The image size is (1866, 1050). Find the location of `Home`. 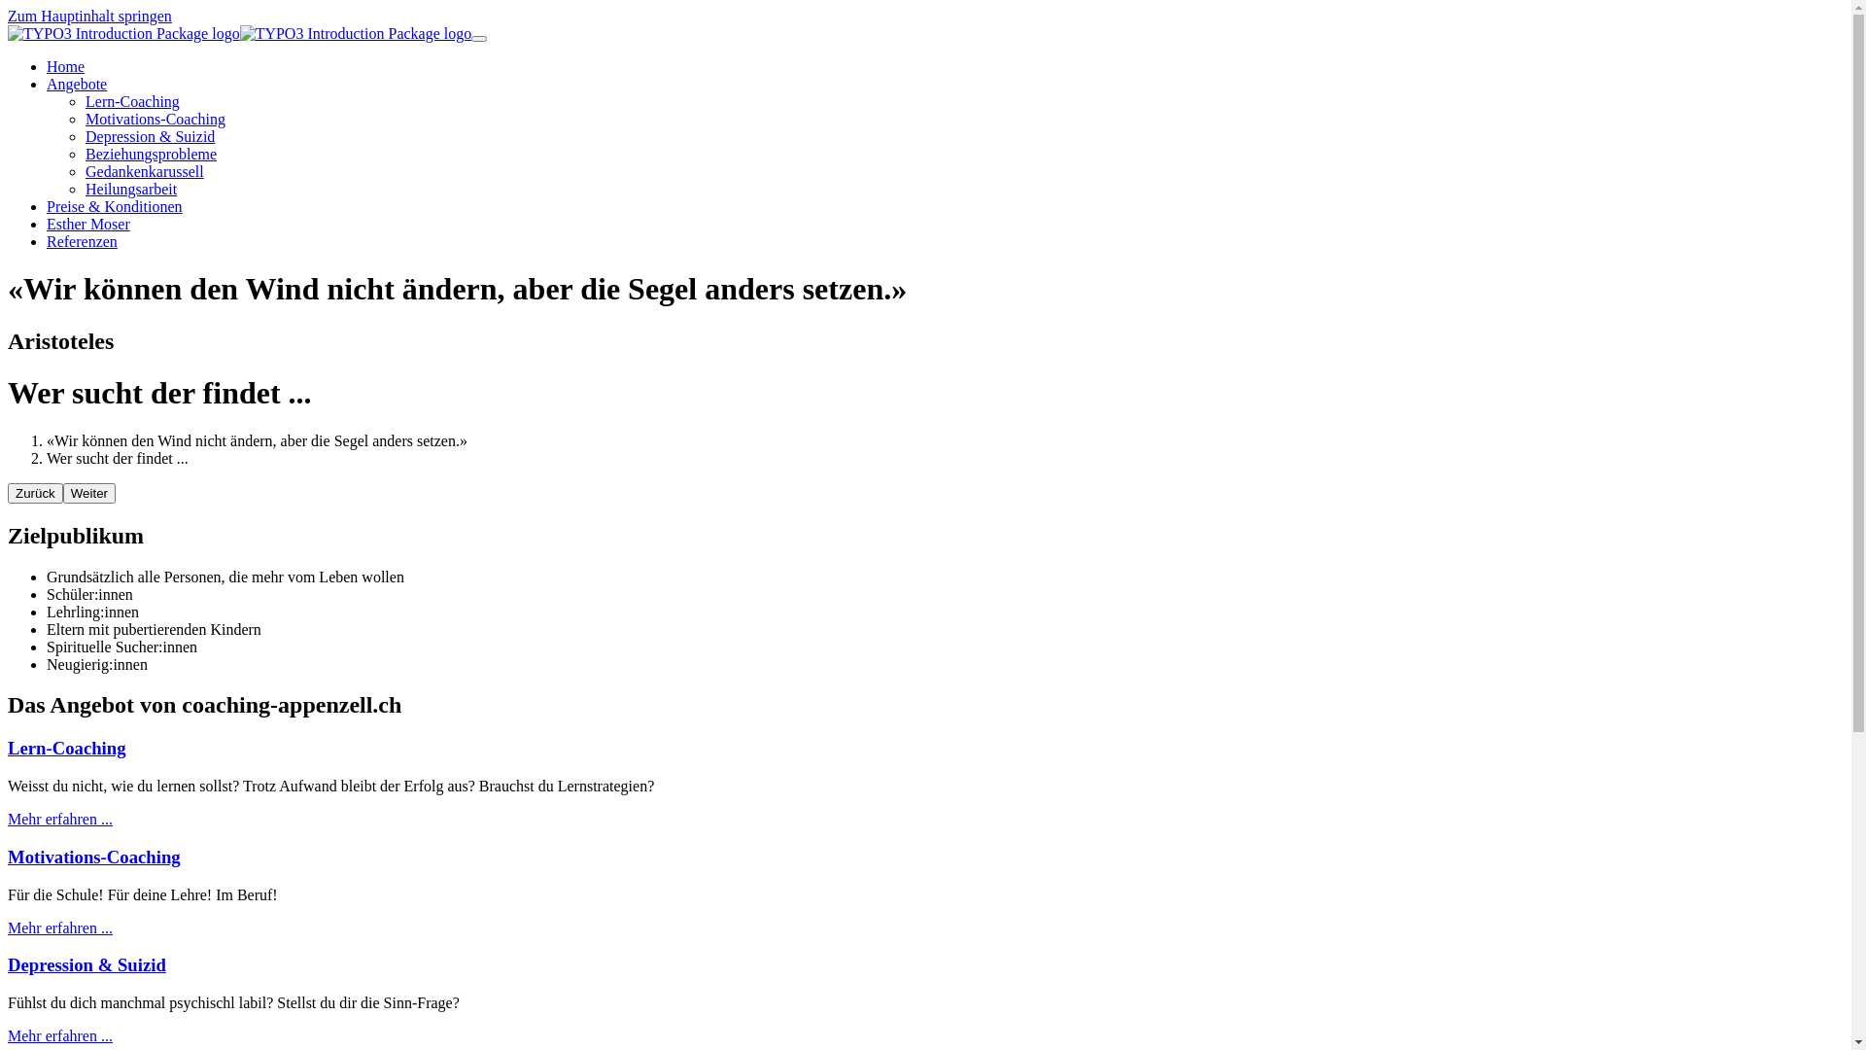

Home is located at coordinates (66, 66).